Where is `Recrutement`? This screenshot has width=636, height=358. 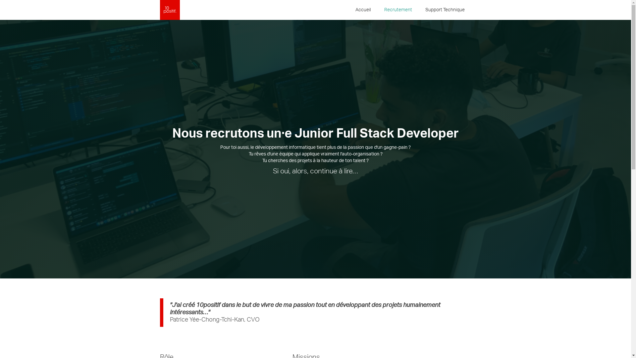 Recrutement is located at coordinates (398, 10).